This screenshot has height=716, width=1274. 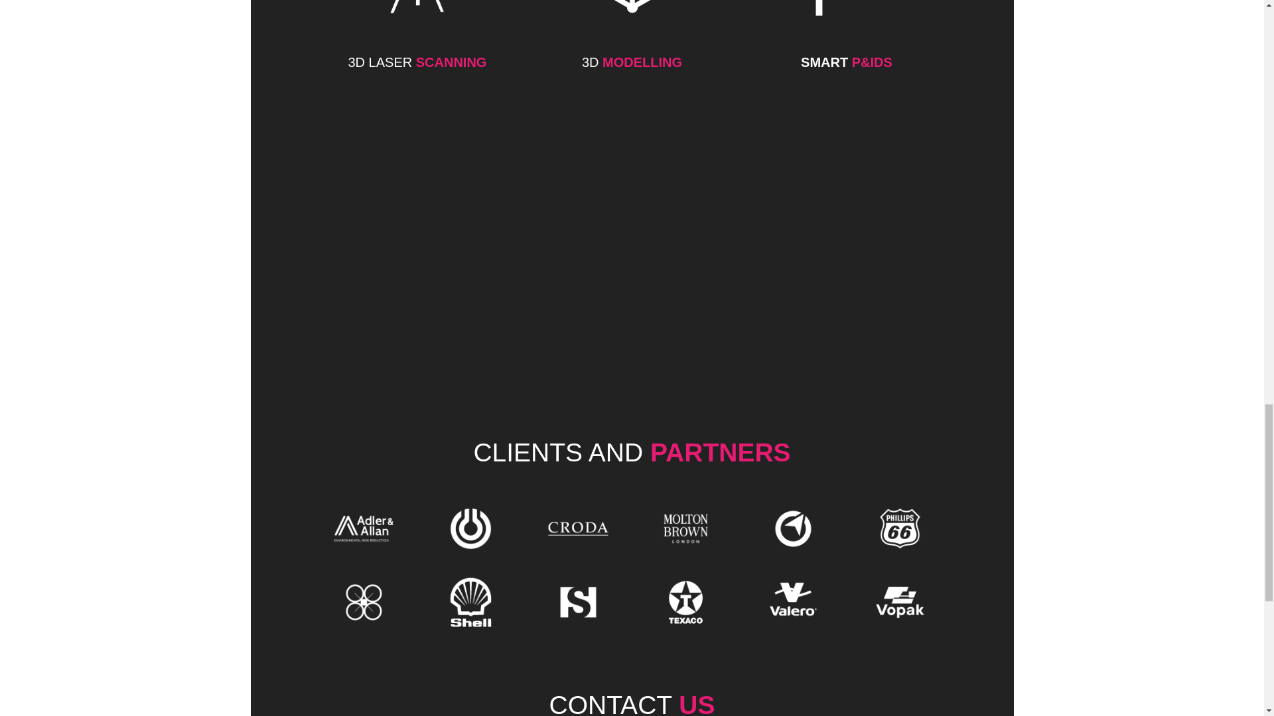 What do you see at coordinates (632, 20) in the screenshot?
I see `3d-white` at bounding box center [632, 20].